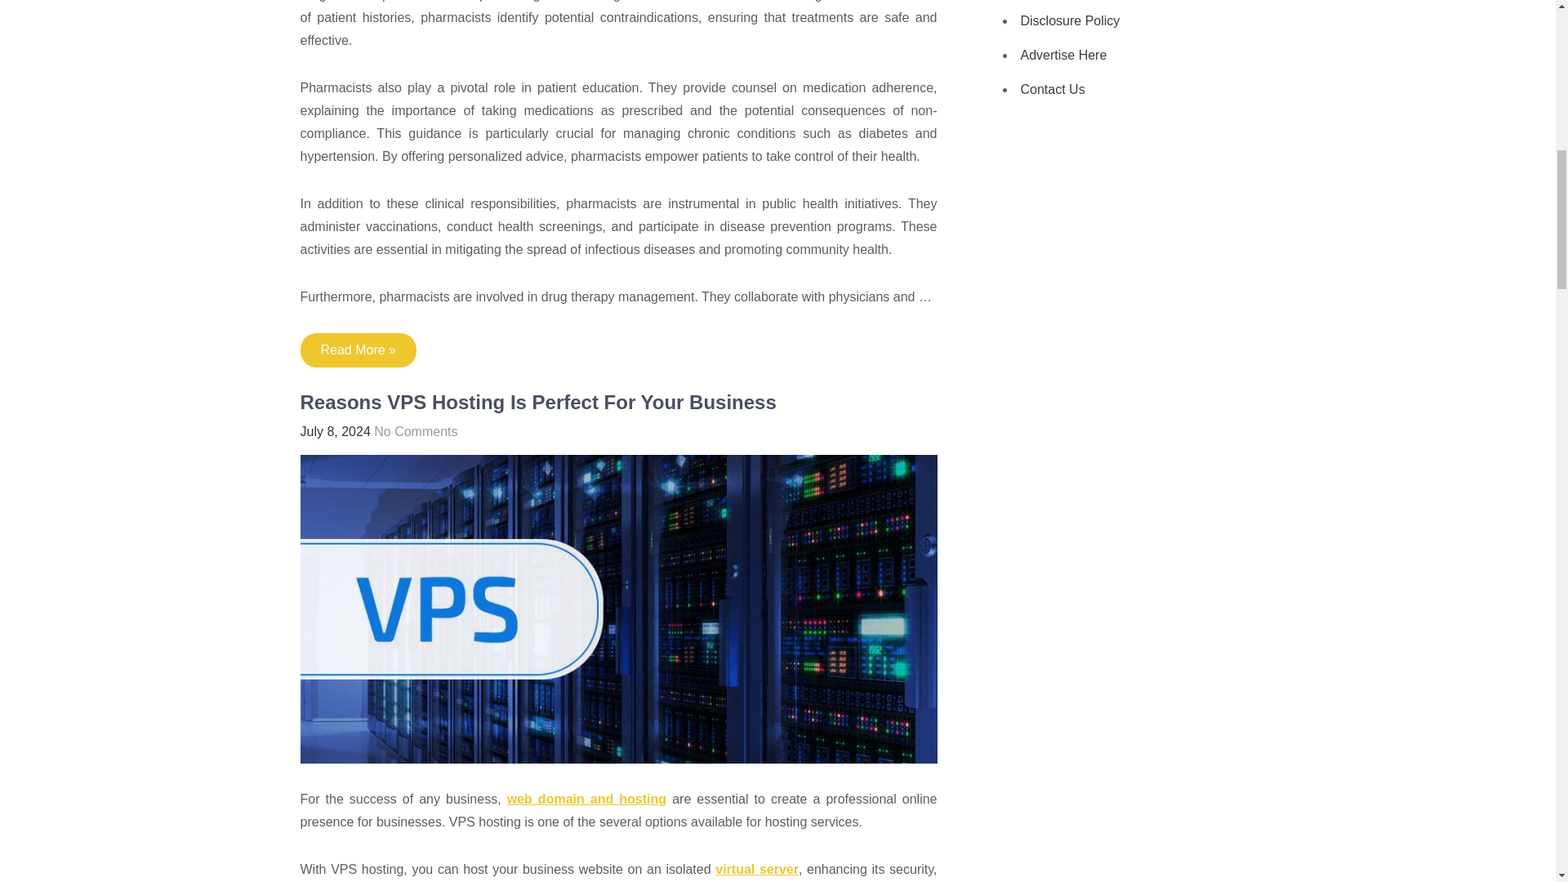  Describe the element at coordinates (416, 431) in the screenshot. I see `No Comments` at that location.